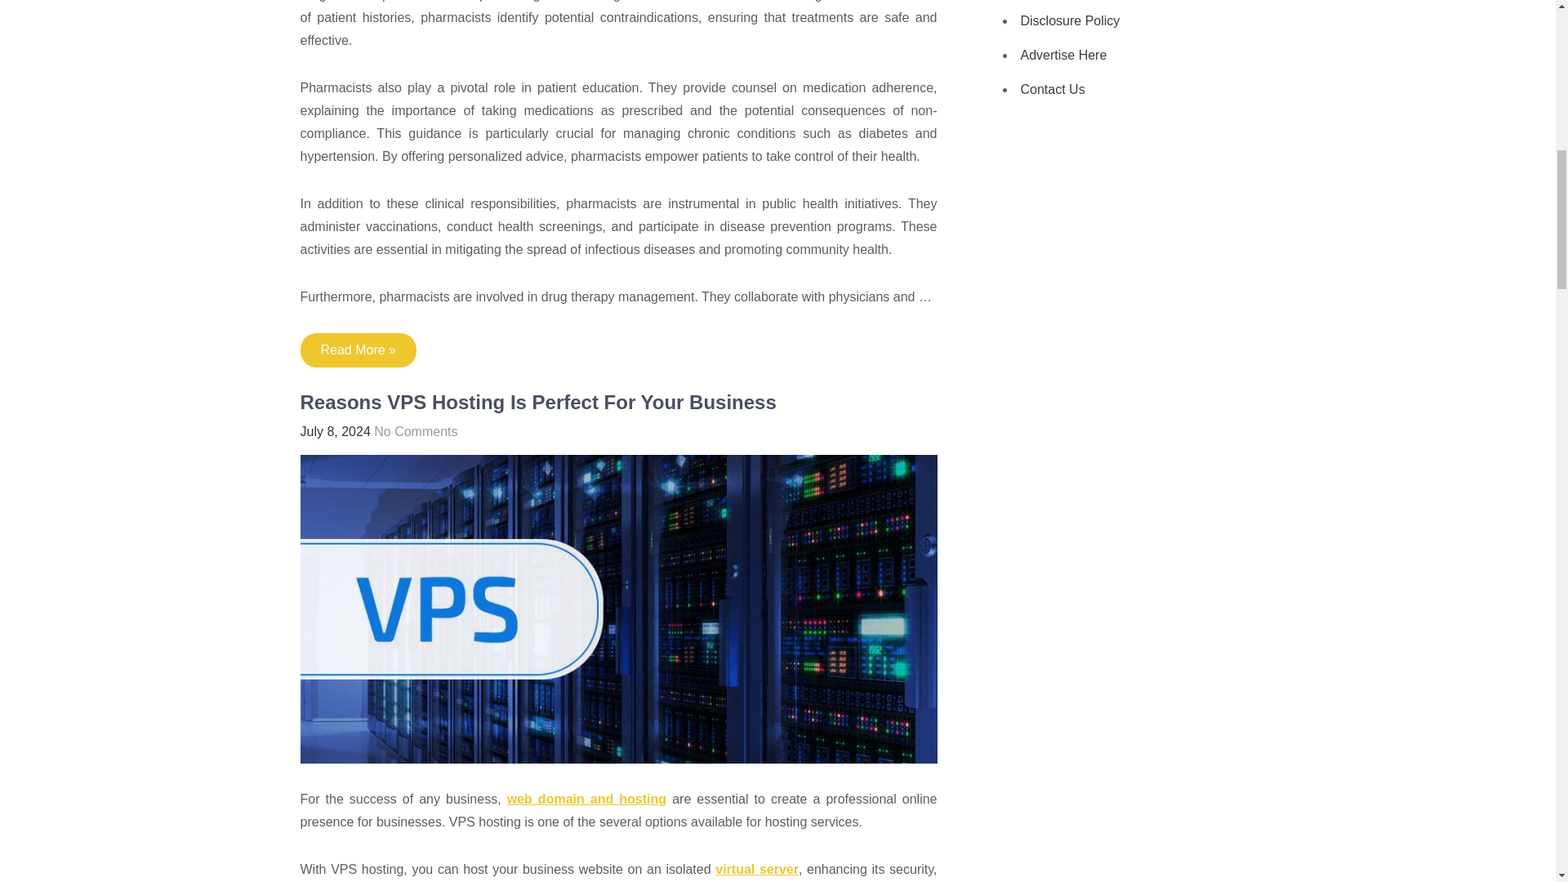  Describe the element at coordinates (416, 431) in the screenshot. I see `No Comments` at that location.